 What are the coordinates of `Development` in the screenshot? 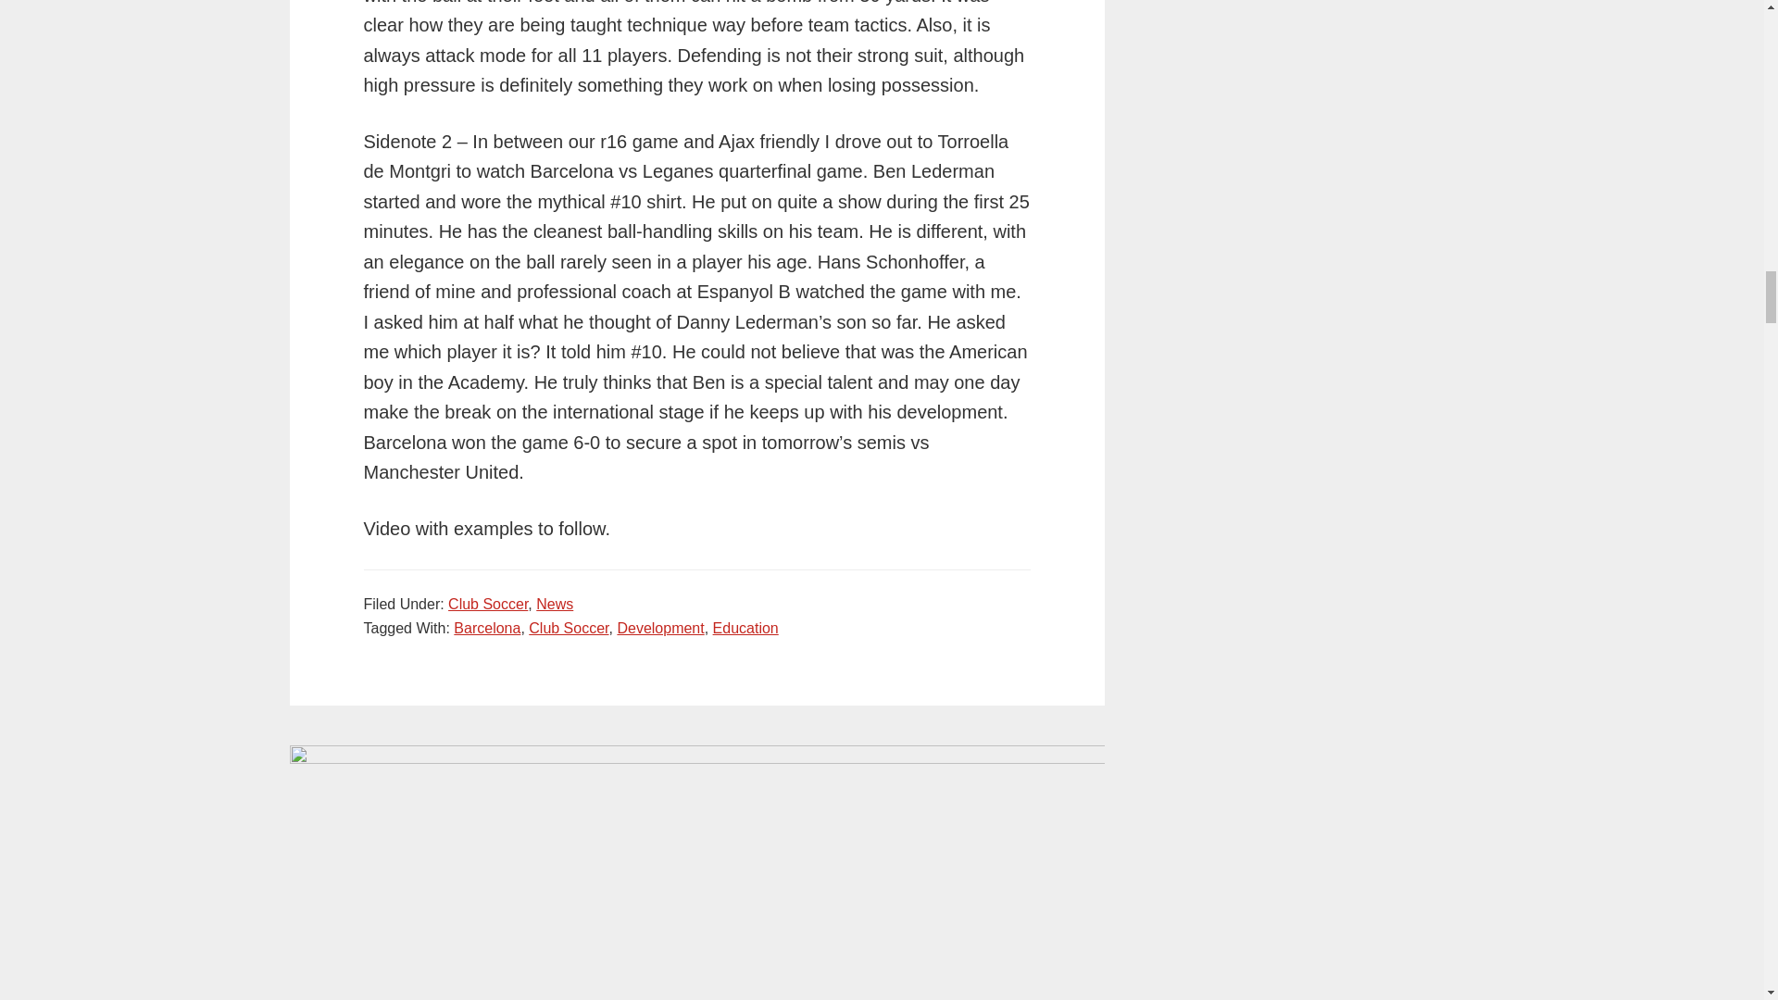 It's located at (660, 628).